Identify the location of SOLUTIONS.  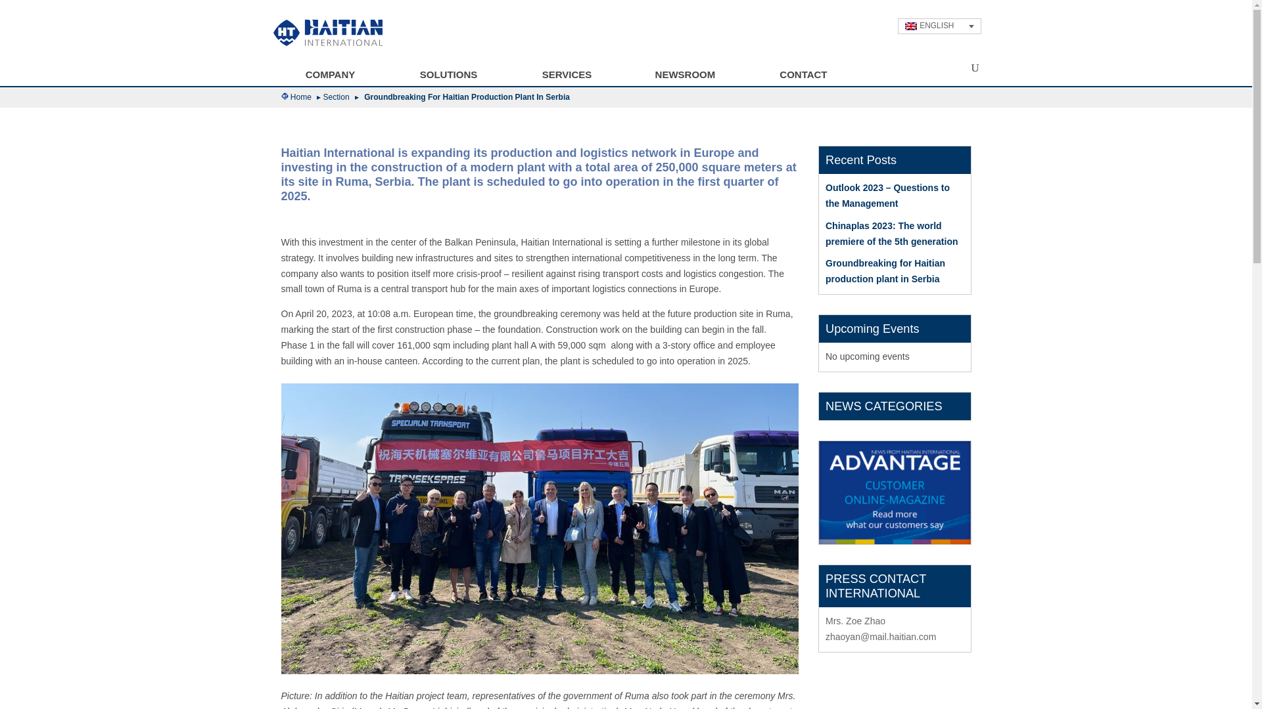
(448, 75).